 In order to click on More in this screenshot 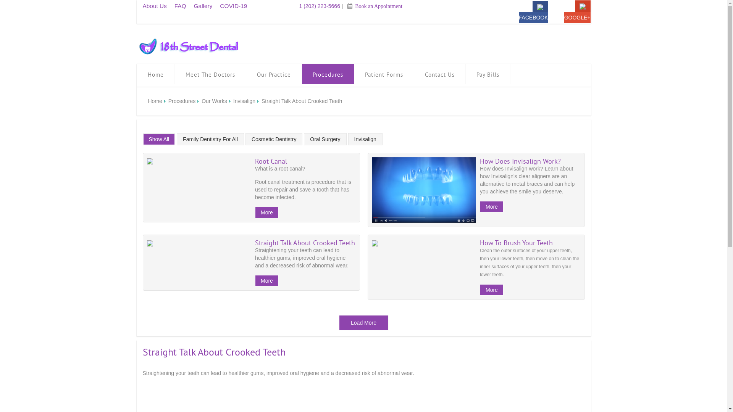, I will do `click(267, 281)`.